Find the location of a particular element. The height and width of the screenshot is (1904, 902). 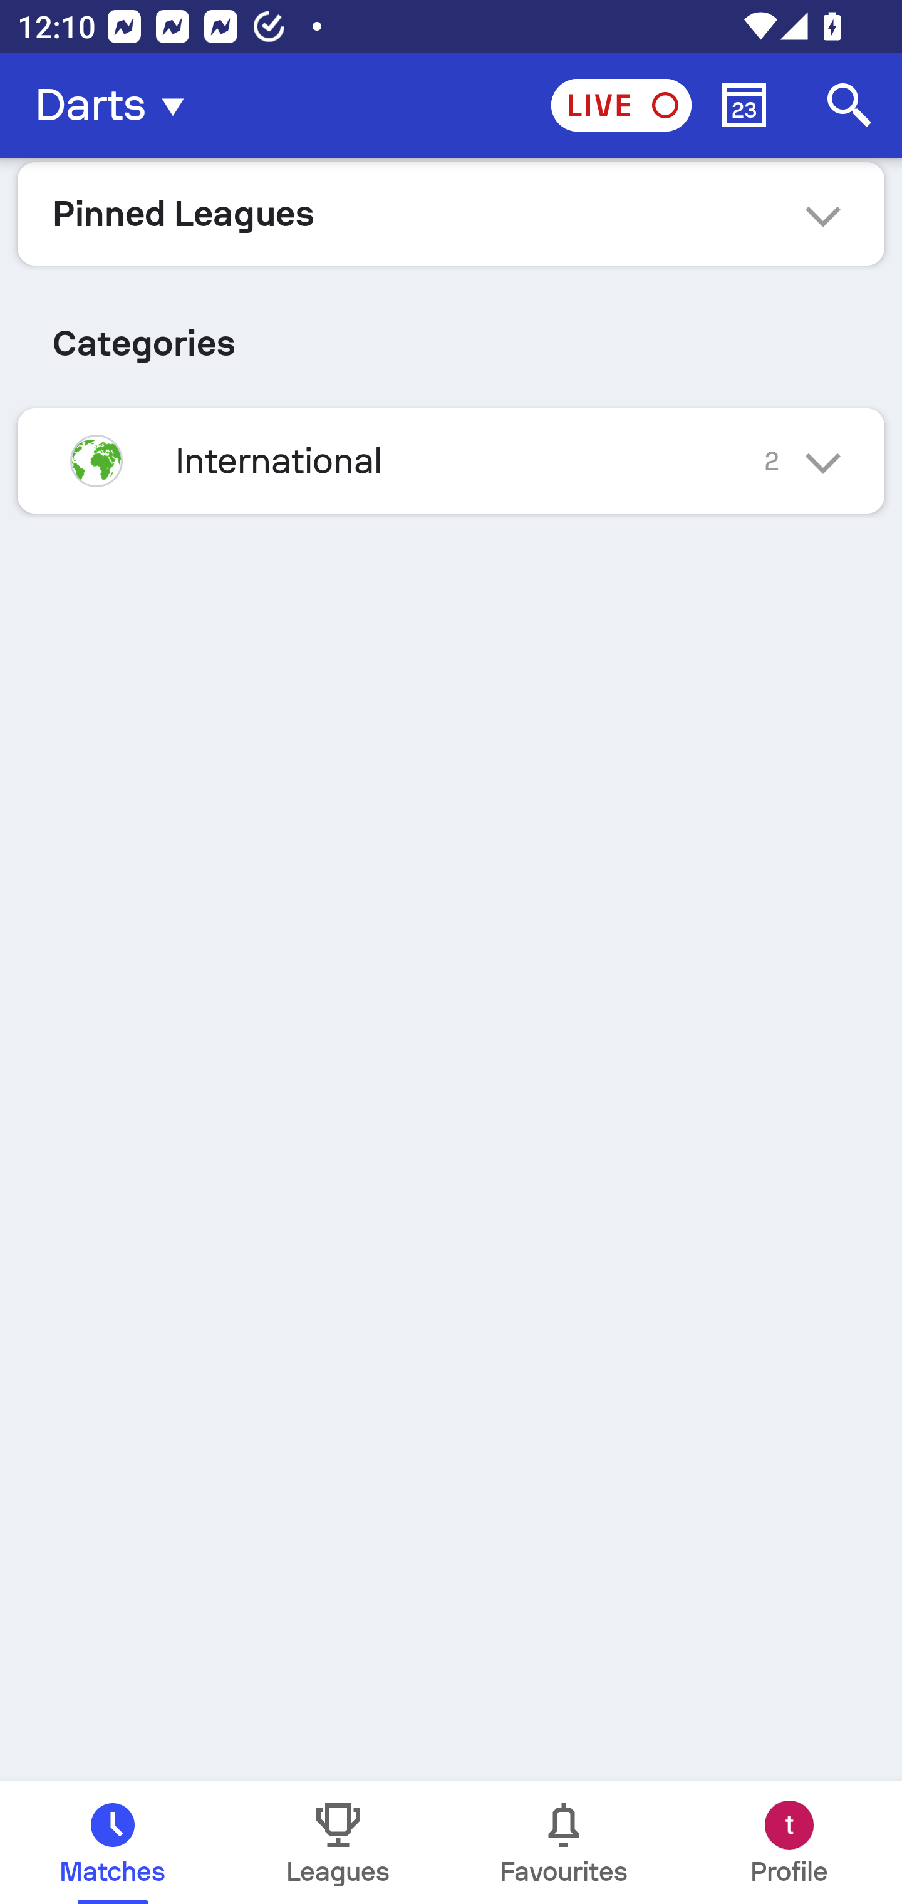

Profile is located at coordinates (789, 1843).